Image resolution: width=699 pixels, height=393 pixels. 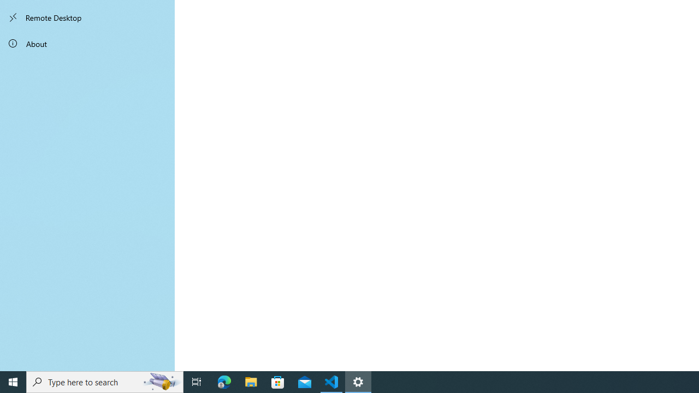 I want to click on Start, so click(x=13, y=382).